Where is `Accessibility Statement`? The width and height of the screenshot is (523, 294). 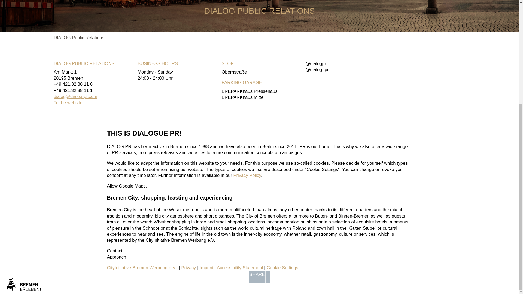
Accessibility Statement is located at coordinates (240, 268).